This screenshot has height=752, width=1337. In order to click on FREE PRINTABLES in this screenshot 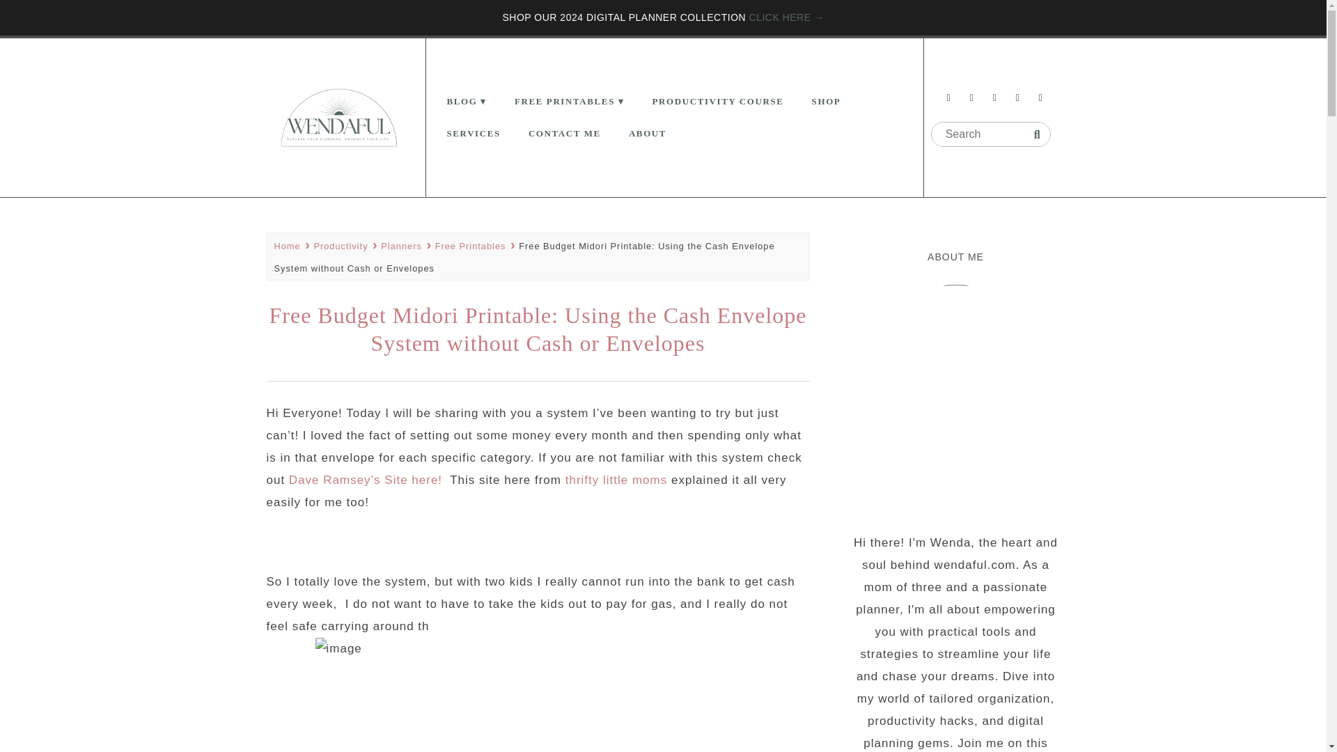, I will do `click(570, 102)`.